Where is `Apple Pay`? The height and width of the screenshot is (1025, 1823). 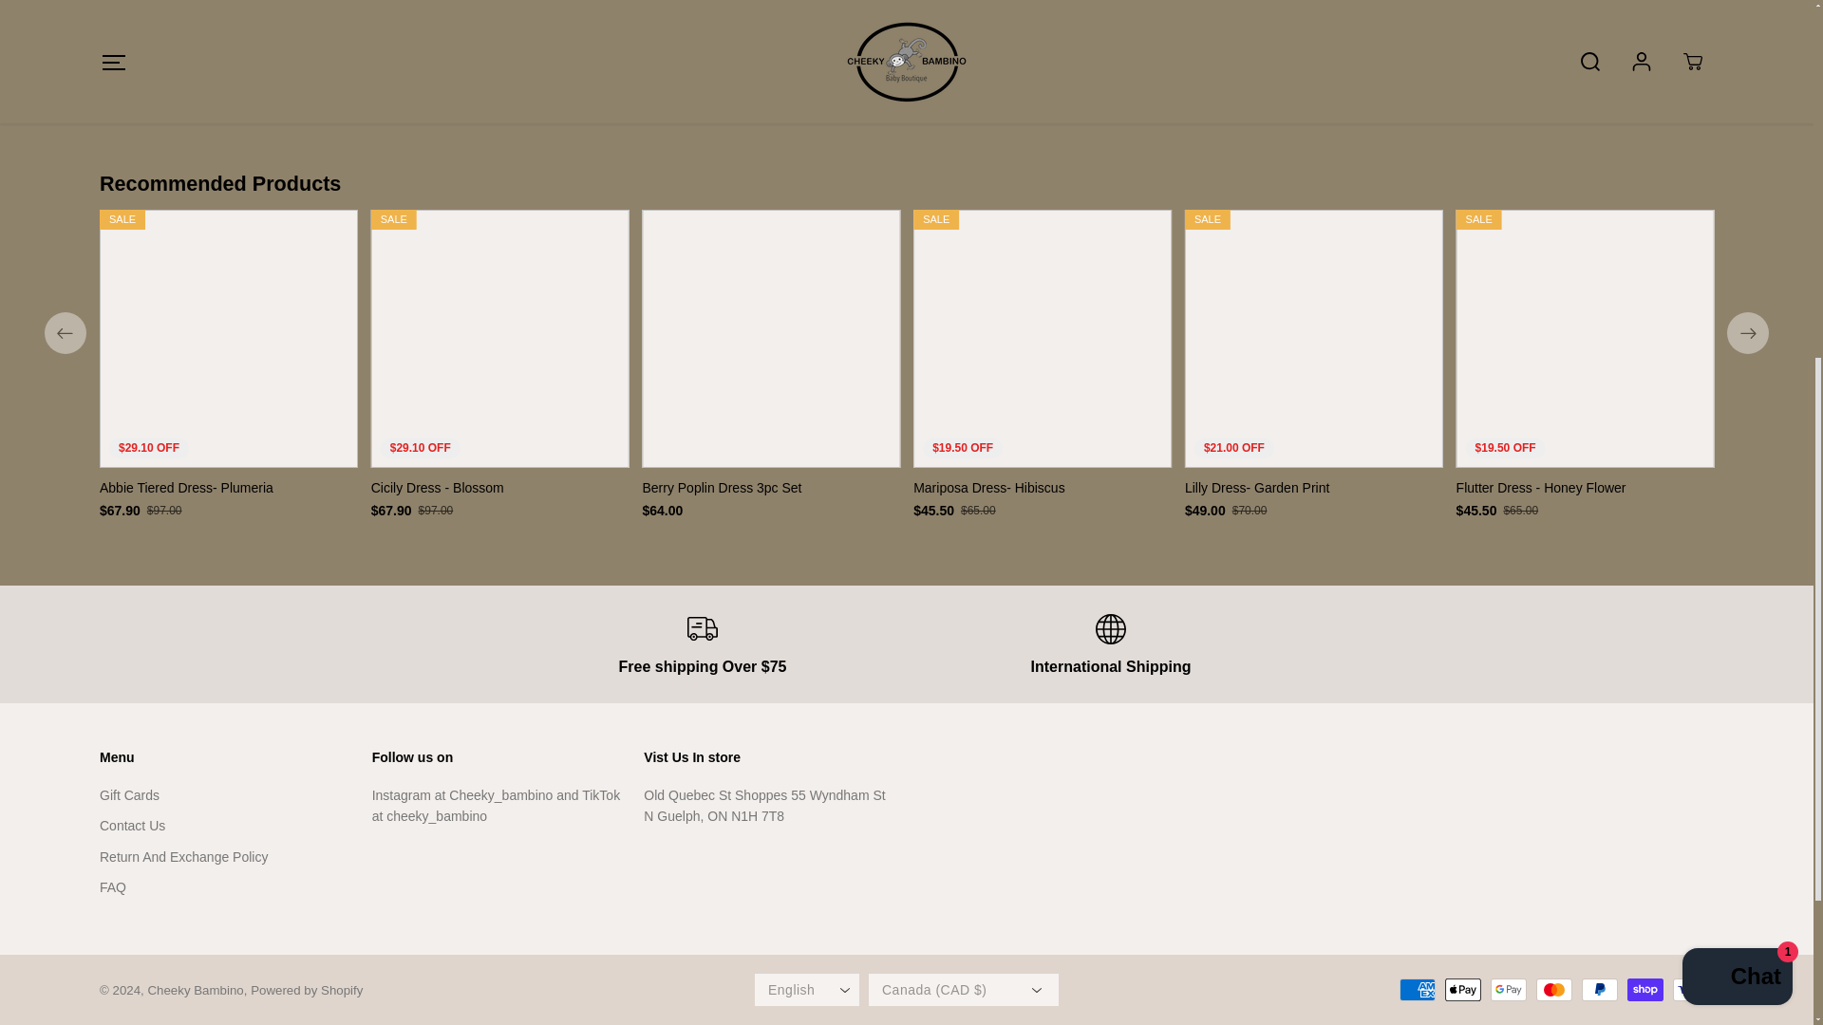
Apple Pay is located at coordinates (1462, 990).